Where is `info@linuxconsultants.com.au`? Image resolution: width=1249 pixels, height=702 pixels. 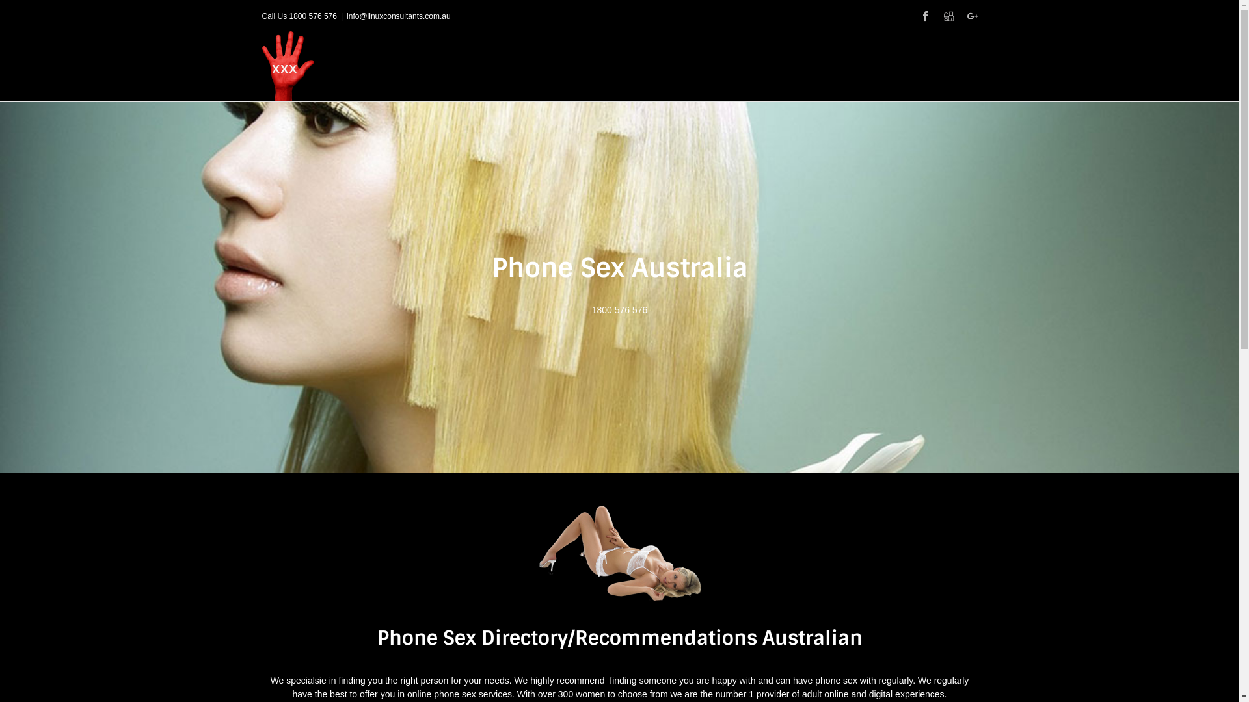 info@linuxconsultants.com.au is located at coordinates (399, 16).